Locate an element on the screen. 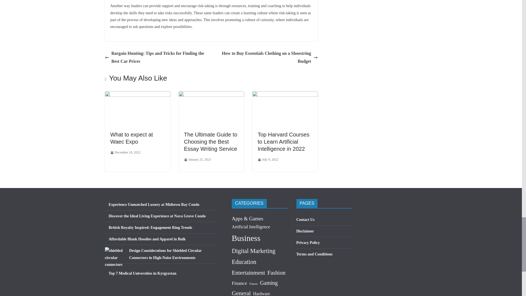 Image resolution: width=526 pixels, height=296 pixels. What to expect at Waec Expo is located at coordinates (137, 95).